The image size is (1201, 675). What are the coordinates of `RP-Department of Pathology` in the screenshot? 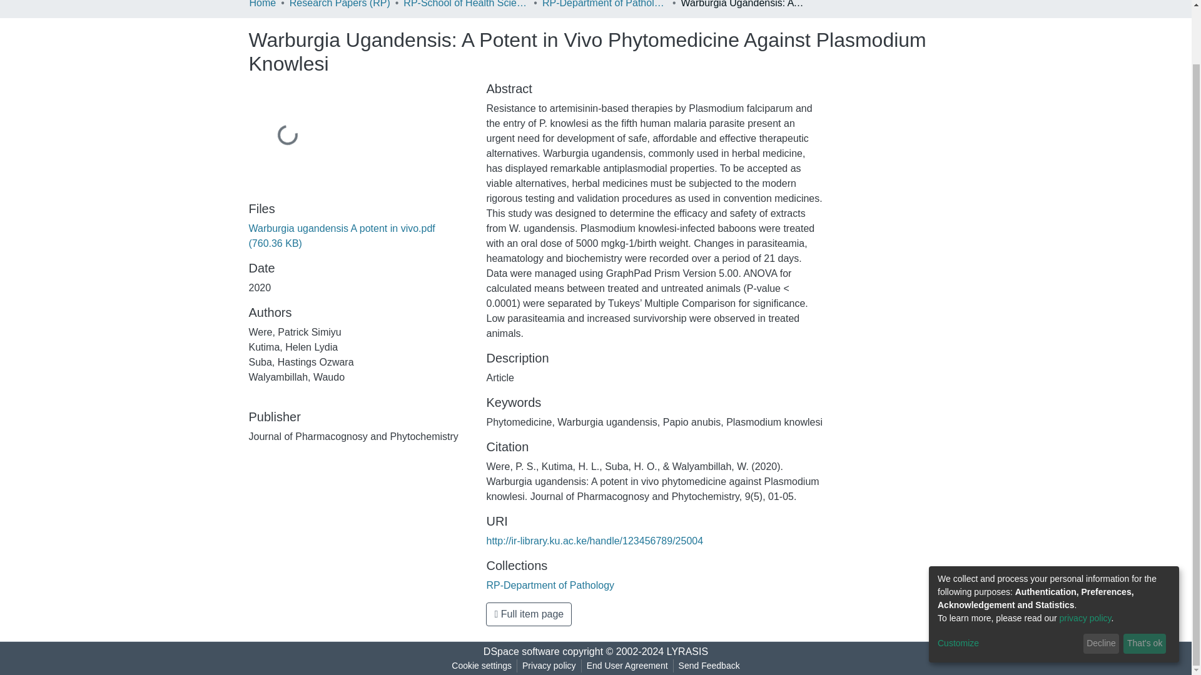 It's located at (550, 585).